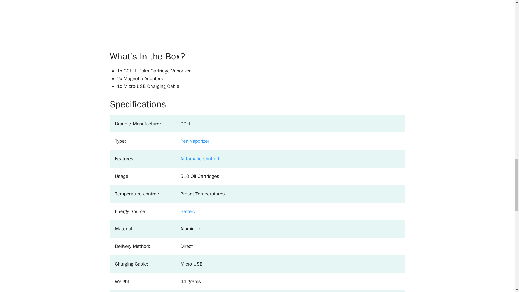 This screenshot has height=292, width=519. I want to click on CCell Palm 510 Thread Oil Cartridge Vaporizer, so click(177, 19).